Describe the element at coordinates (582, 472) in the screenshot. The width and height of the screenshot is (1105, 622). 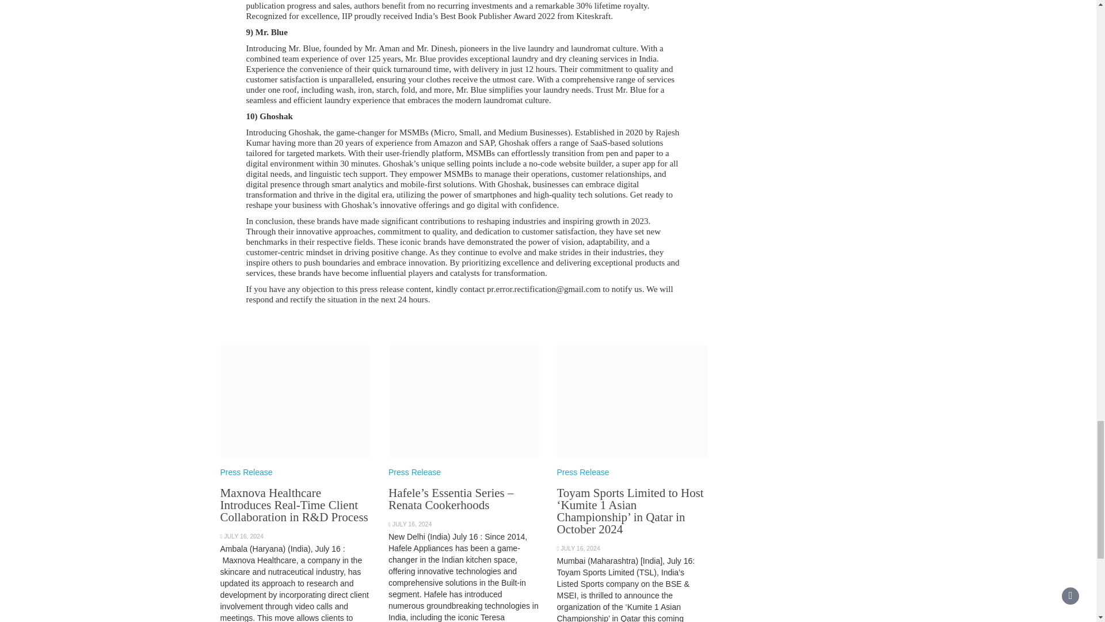
I see `Press Release` at that location.